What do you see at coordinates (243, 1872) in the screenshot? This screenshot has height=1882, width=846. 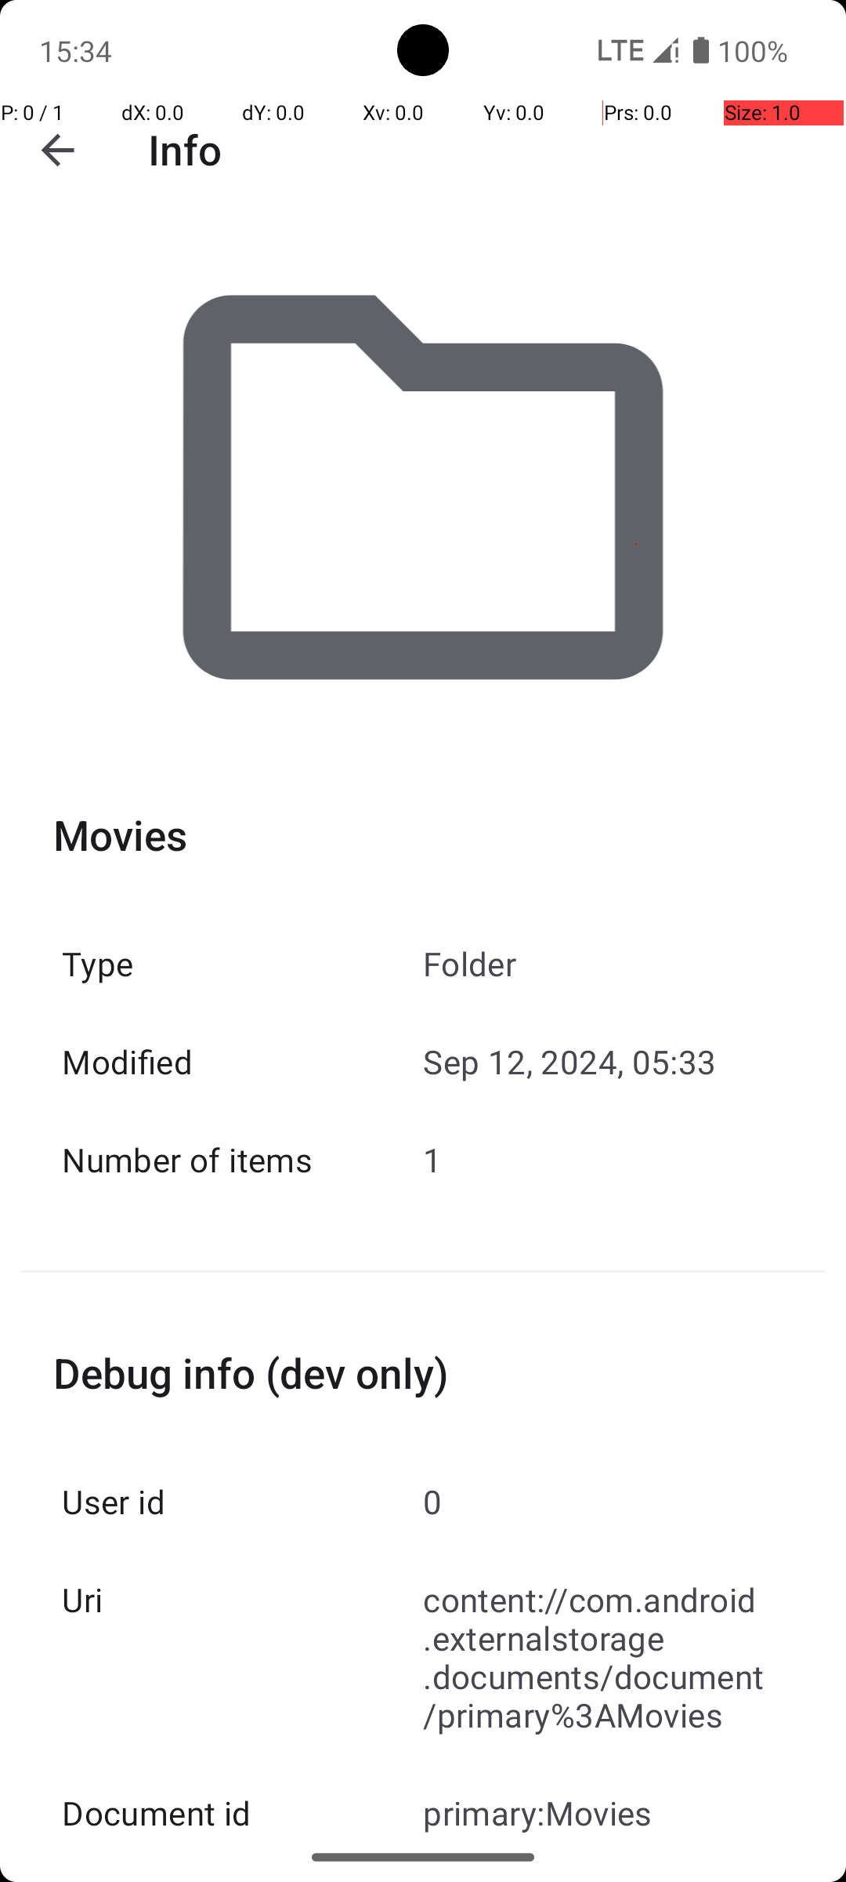 I see `Raw mimetype` at bounding box center [243, 1872].